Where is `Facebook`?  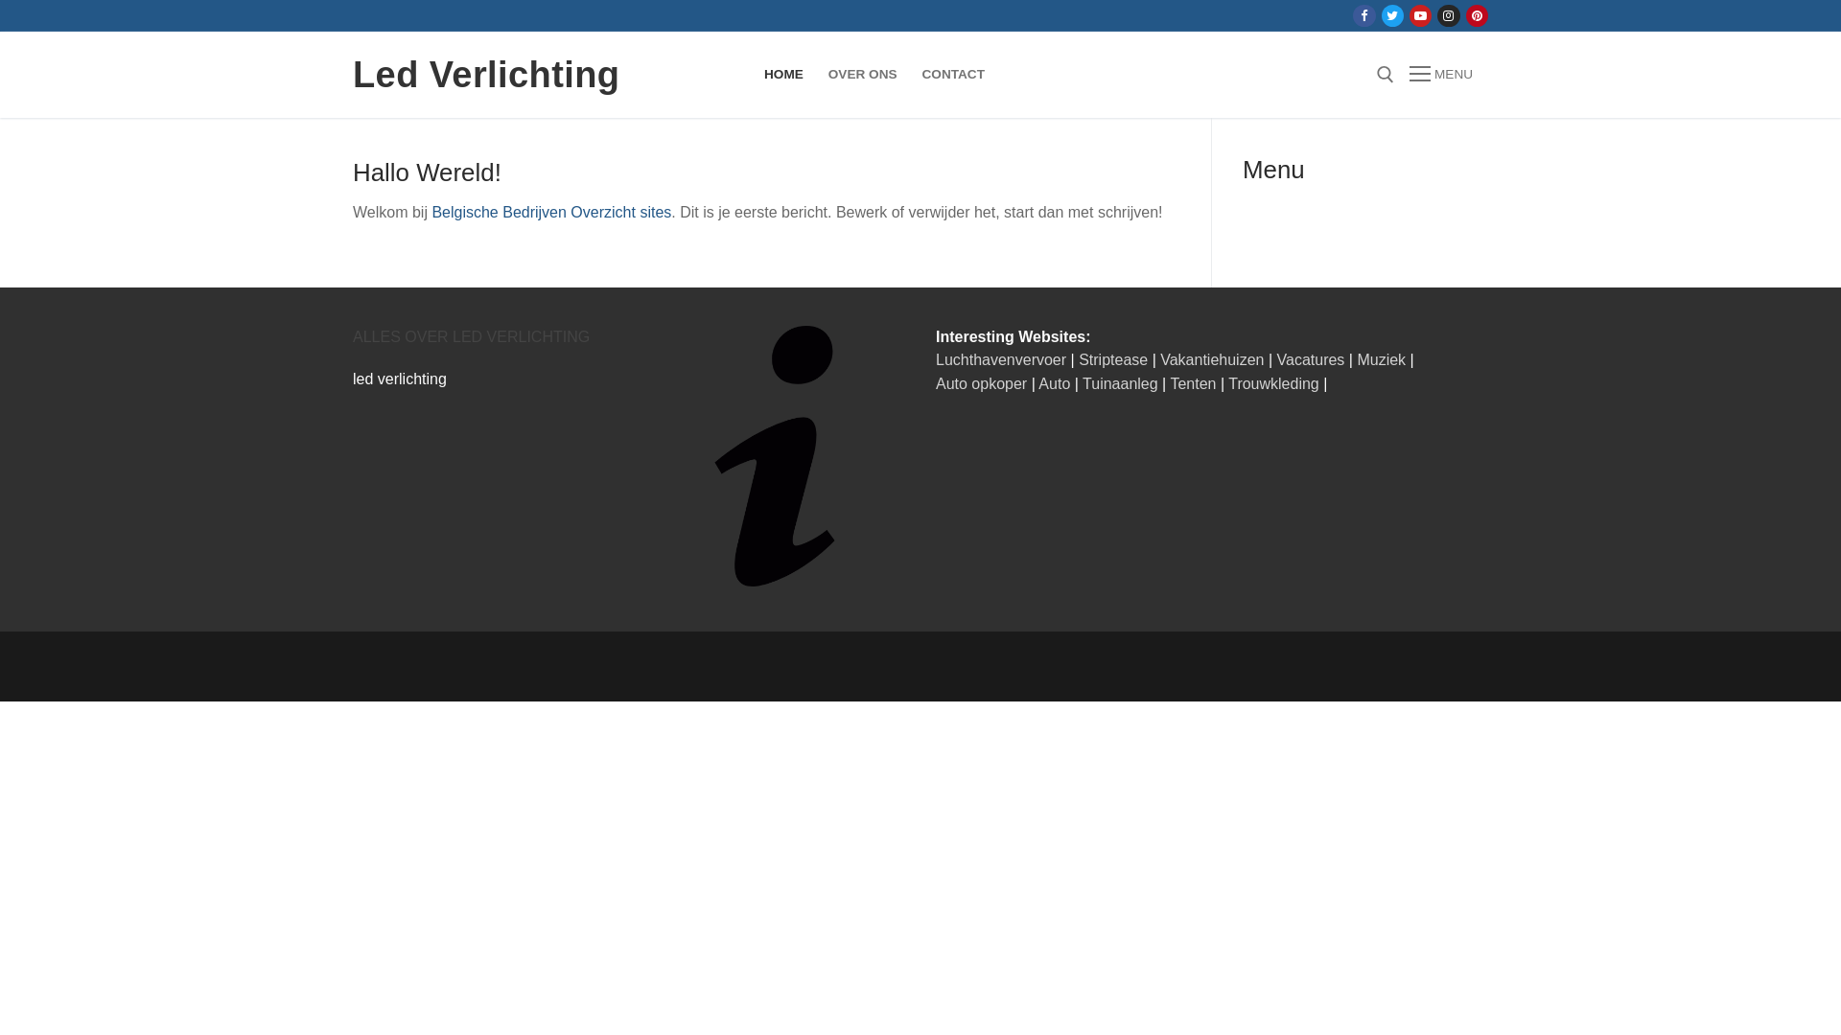 Facebook is located at coordinates (1363, 15).